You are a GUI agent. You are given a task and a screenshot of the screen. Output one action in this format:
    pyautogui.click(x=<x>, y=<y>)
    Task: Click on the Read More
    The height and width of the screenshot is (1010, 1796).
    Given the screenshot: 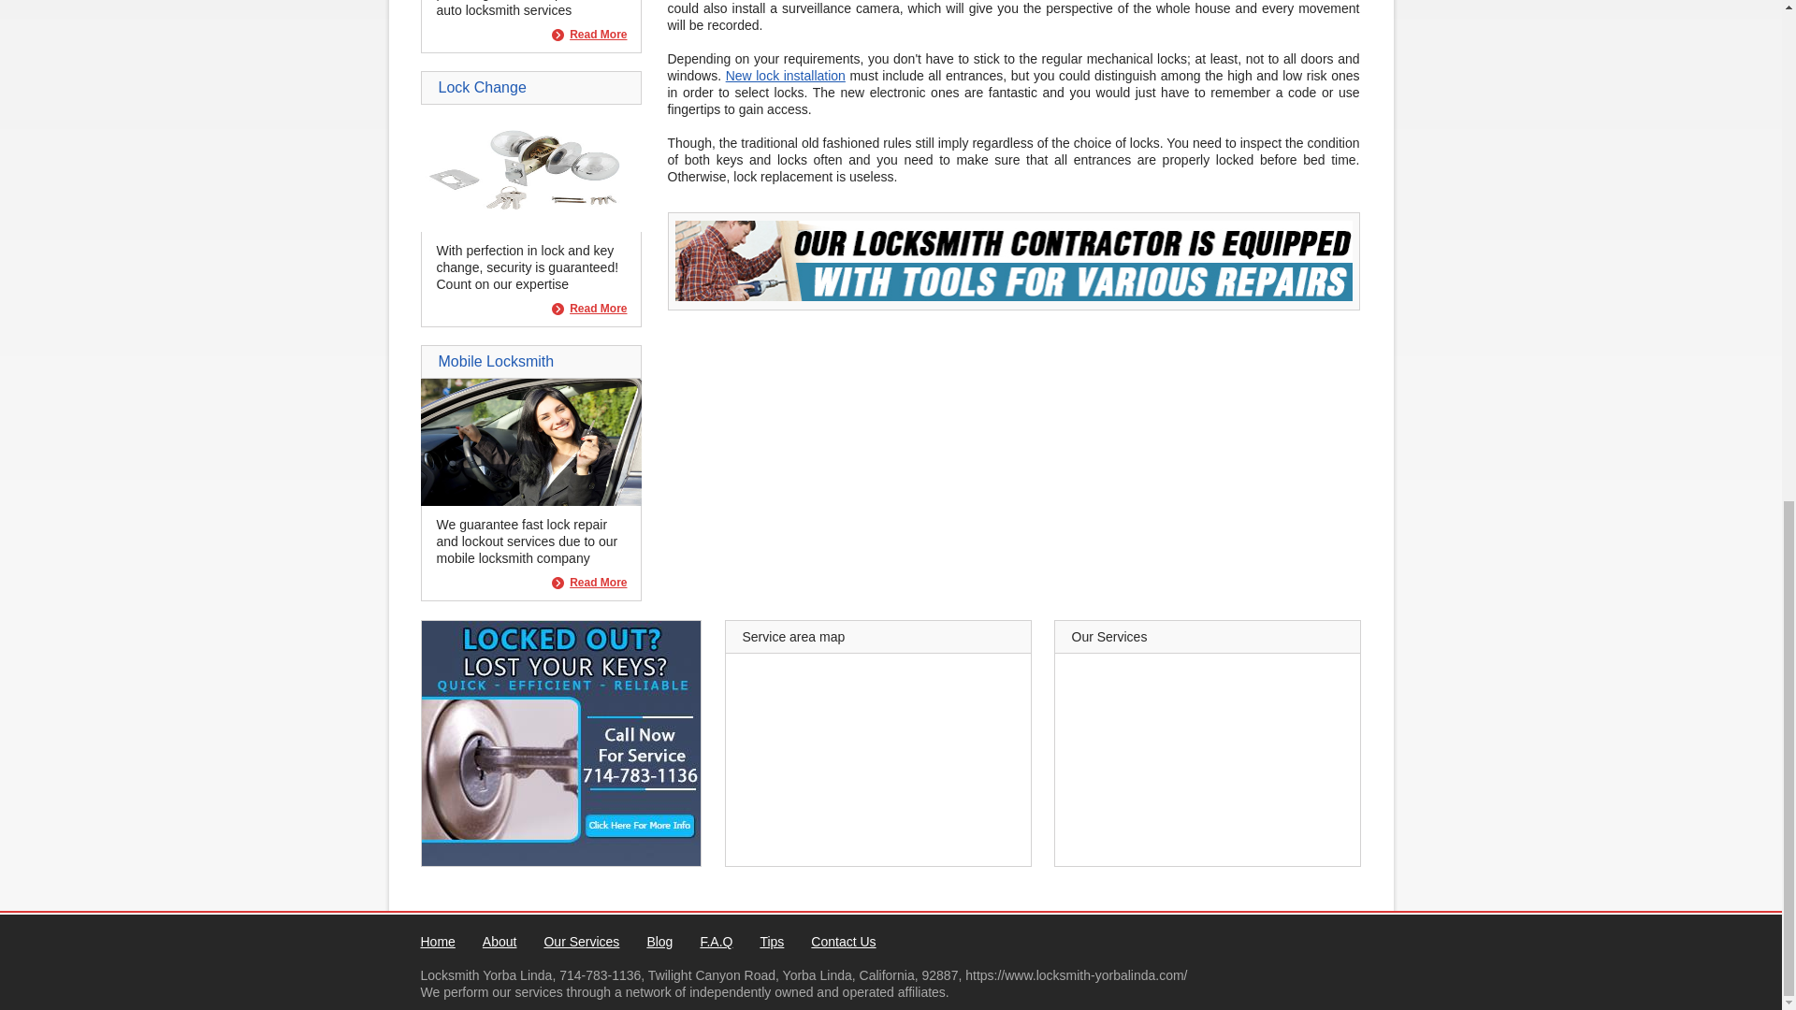 What is the action you would take?
    pyautogui.click(x=589, y=309)
    